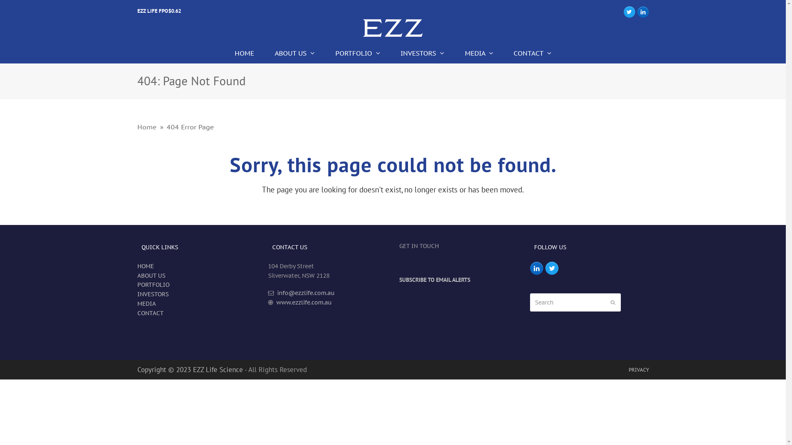 This screenshot has width=792, height=445. I want to click on HOME, so click(145, 266).